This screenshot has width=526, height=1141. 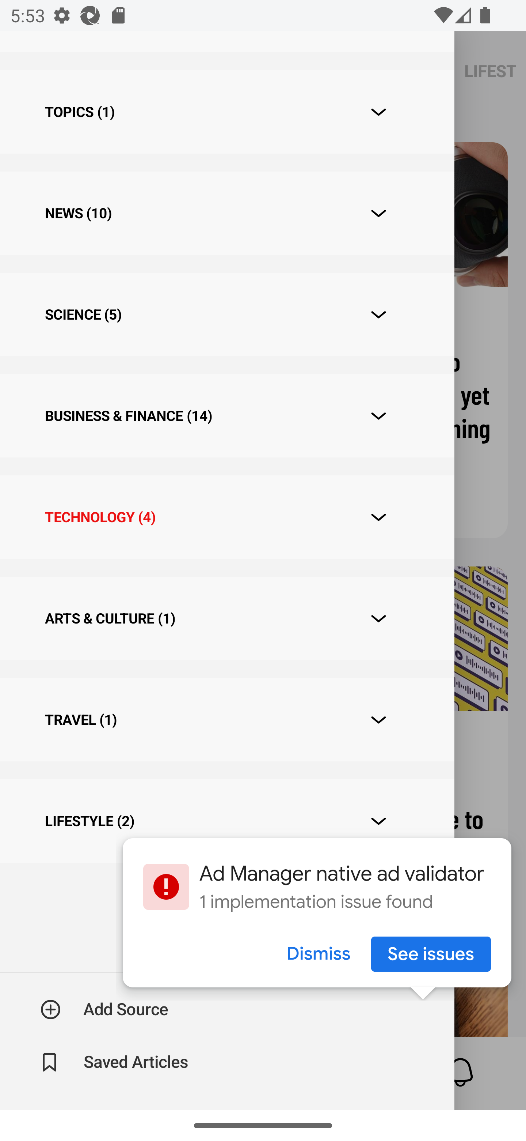 What do you see at coordinates (227, 213) in the screenshot?
I see `NEWS  (10) Expand Button` at bounding box center [227, 213].